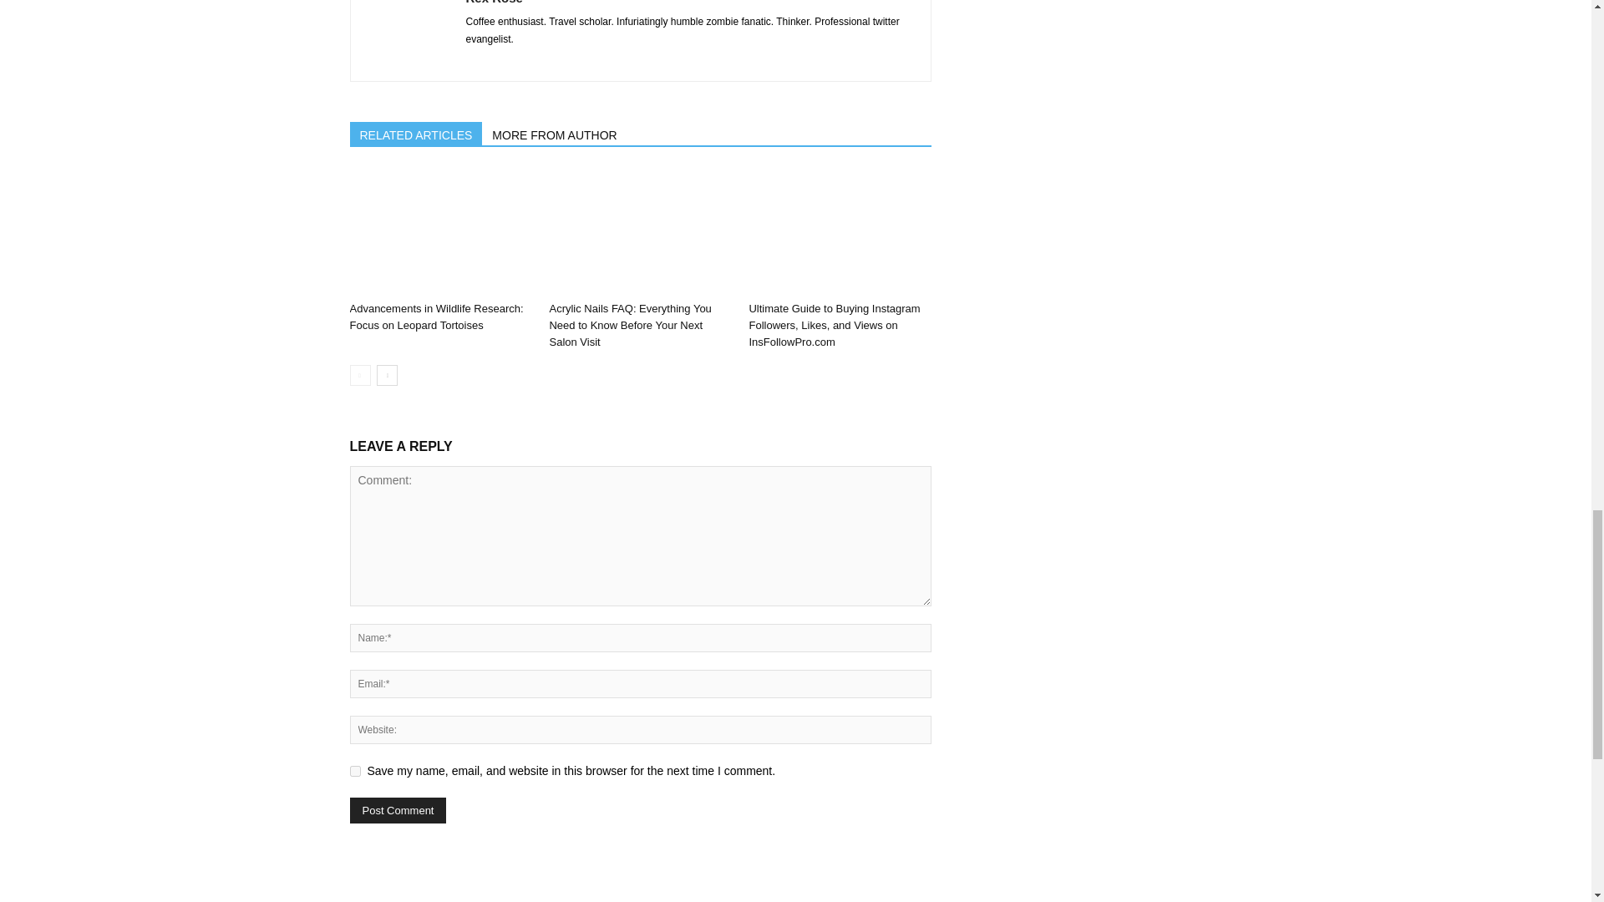 This screenshot has width=1604, height=902. I want to click on yes, so click(354, 770).